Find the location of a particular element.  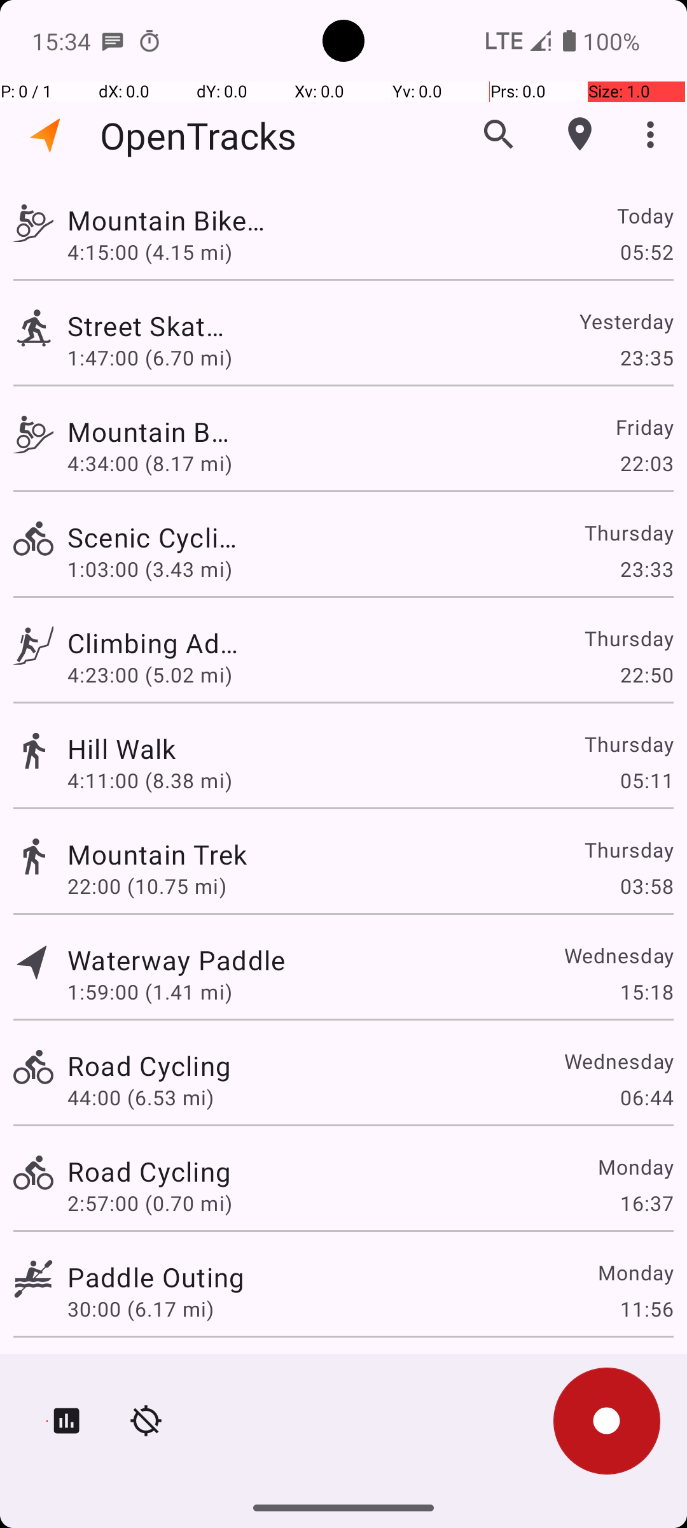

Climbing Adventure is located at coordinates (159, 643).